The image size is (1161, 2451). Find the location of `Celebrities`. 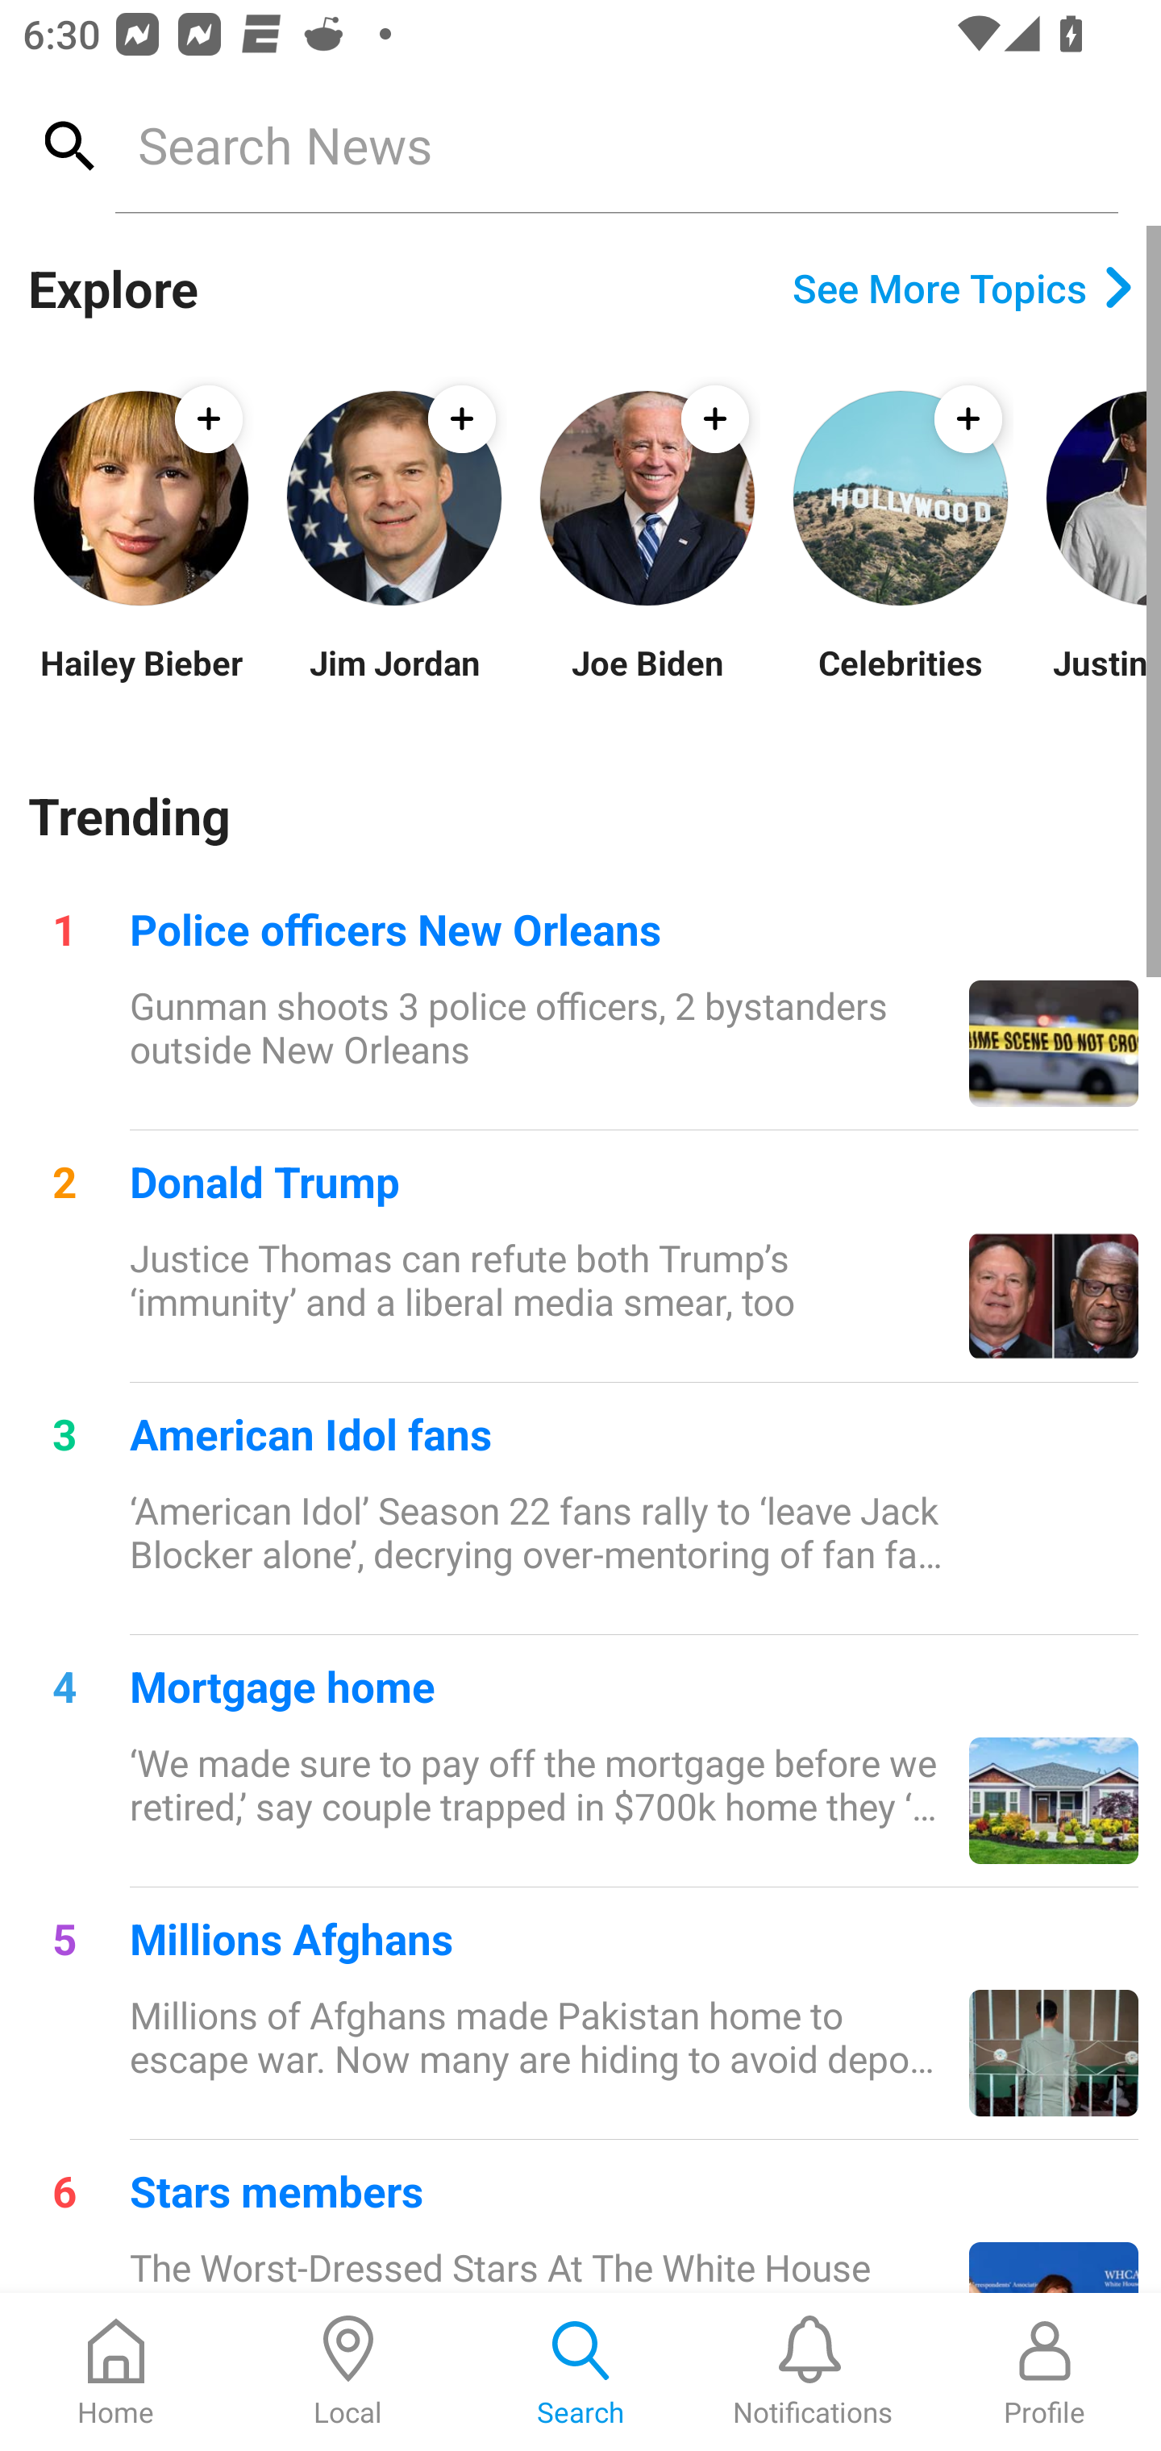

Celebrities is located at coordinates (900, 682).